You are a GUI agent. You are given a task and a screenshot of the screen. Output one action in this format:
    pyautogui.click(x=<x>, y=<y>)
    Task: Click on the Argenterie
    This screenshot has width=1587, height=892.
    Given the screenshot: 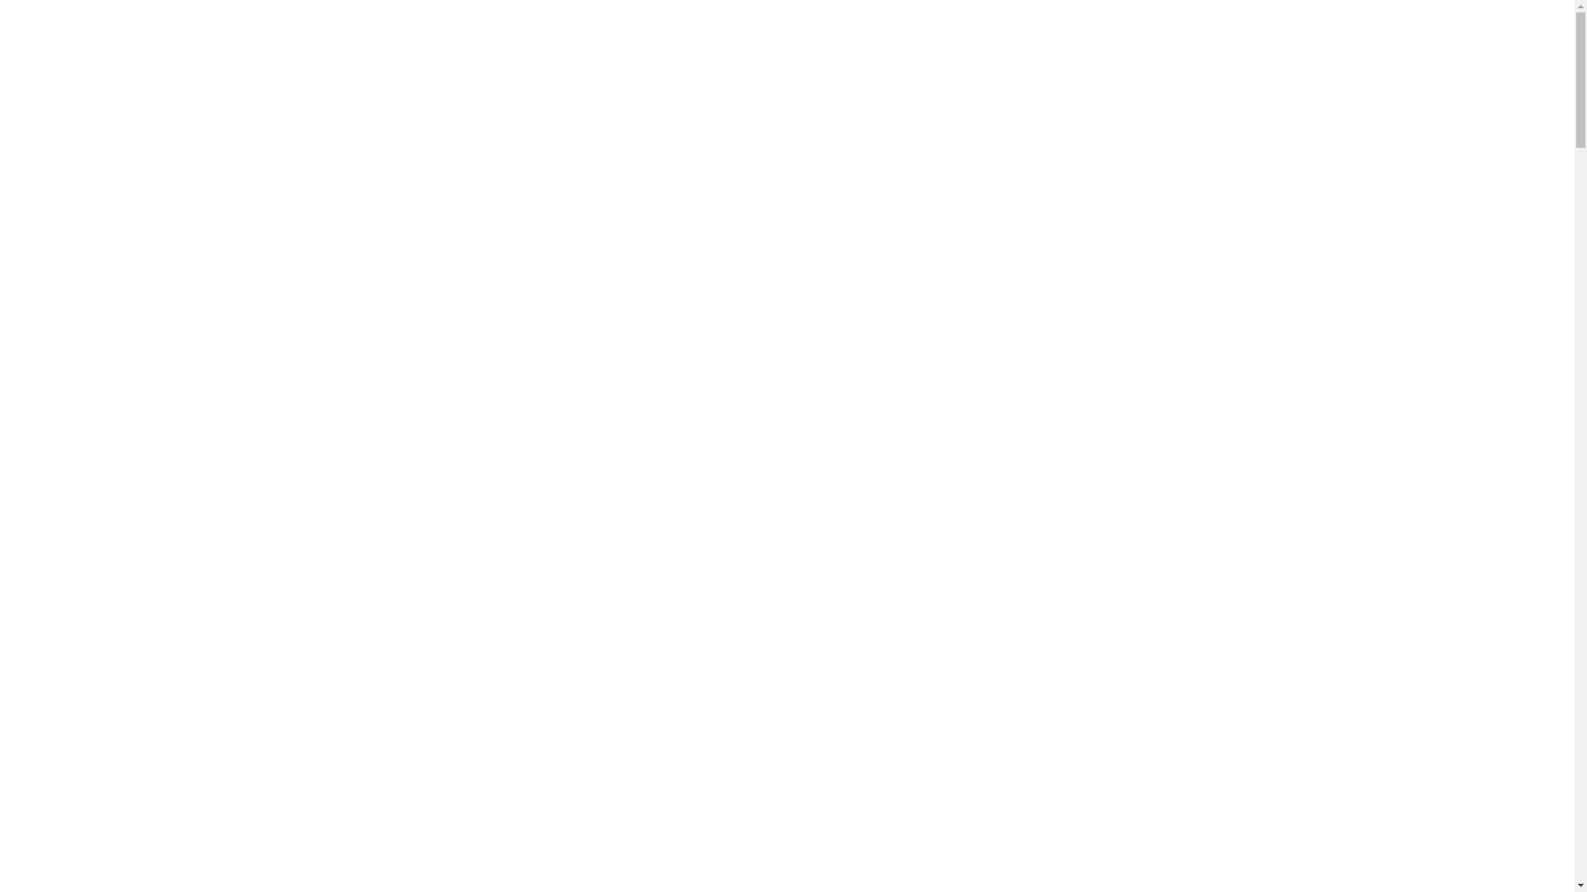 What is the action you would take?
    pyautogui.click(x=183, y=746)
    